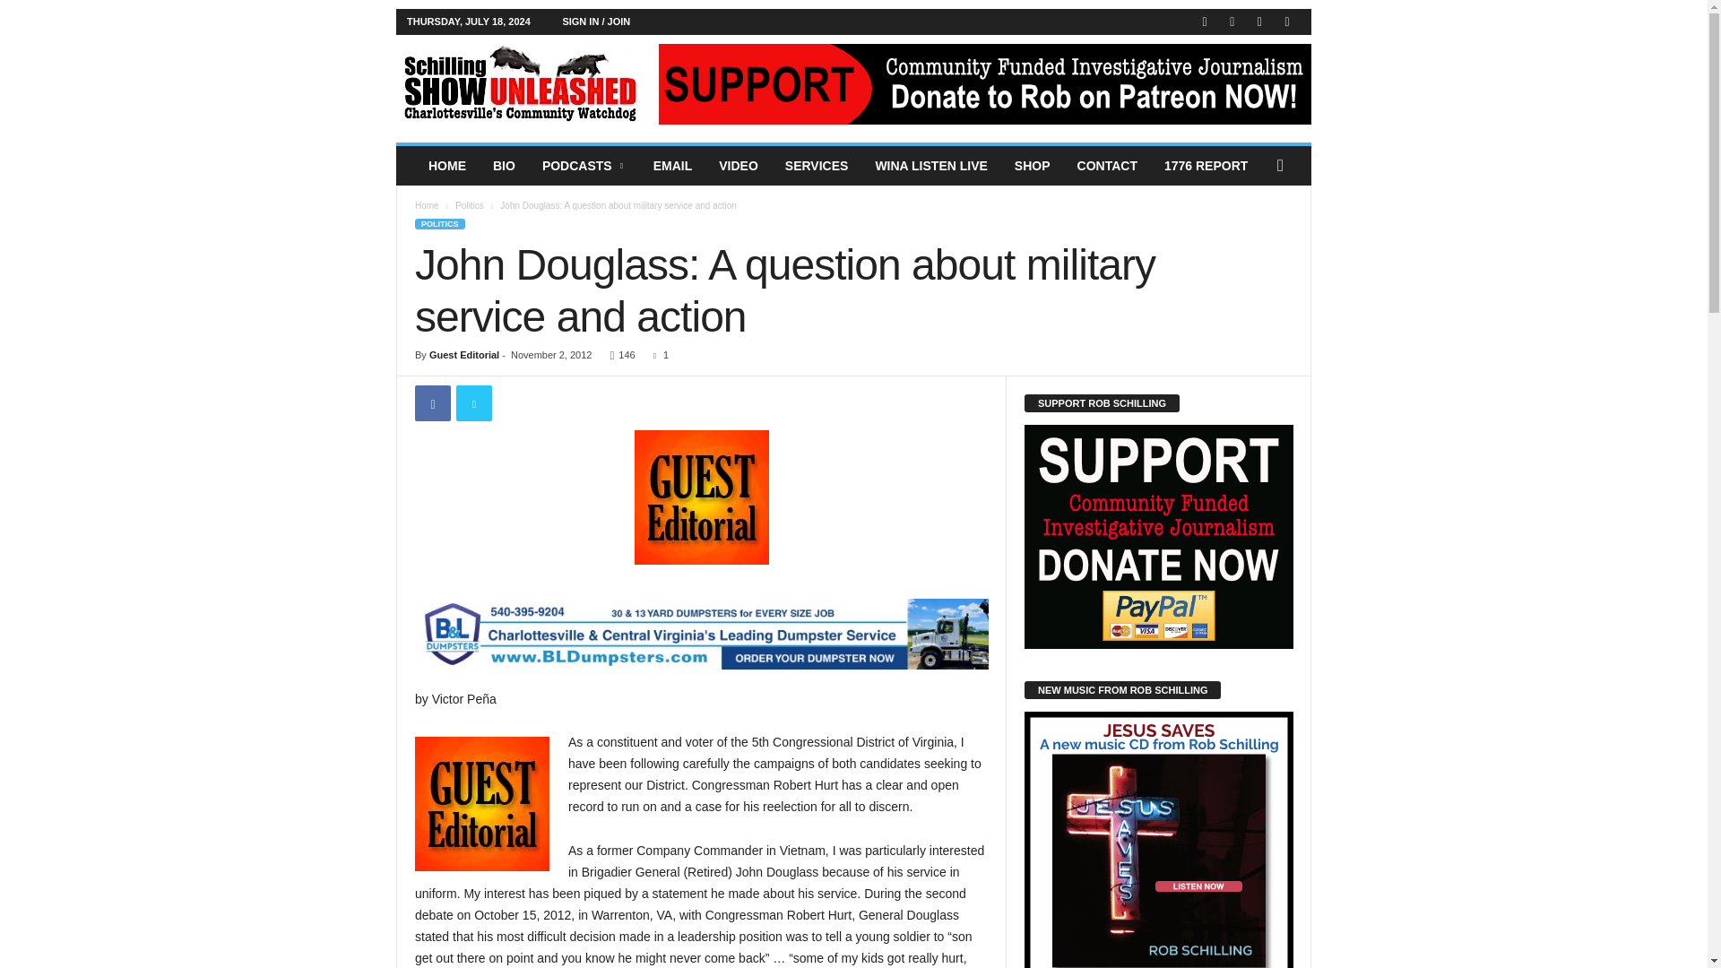  I want to click on PODCASTS, so click(584, 166).